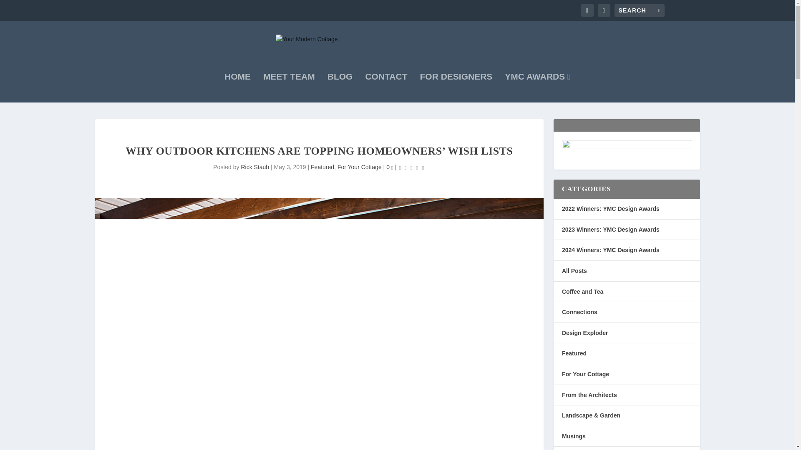  What do you see at coordinates (456, 88) in the screenshot?
I see `FOR DESIGNERS` at bounding box center [456, 88].